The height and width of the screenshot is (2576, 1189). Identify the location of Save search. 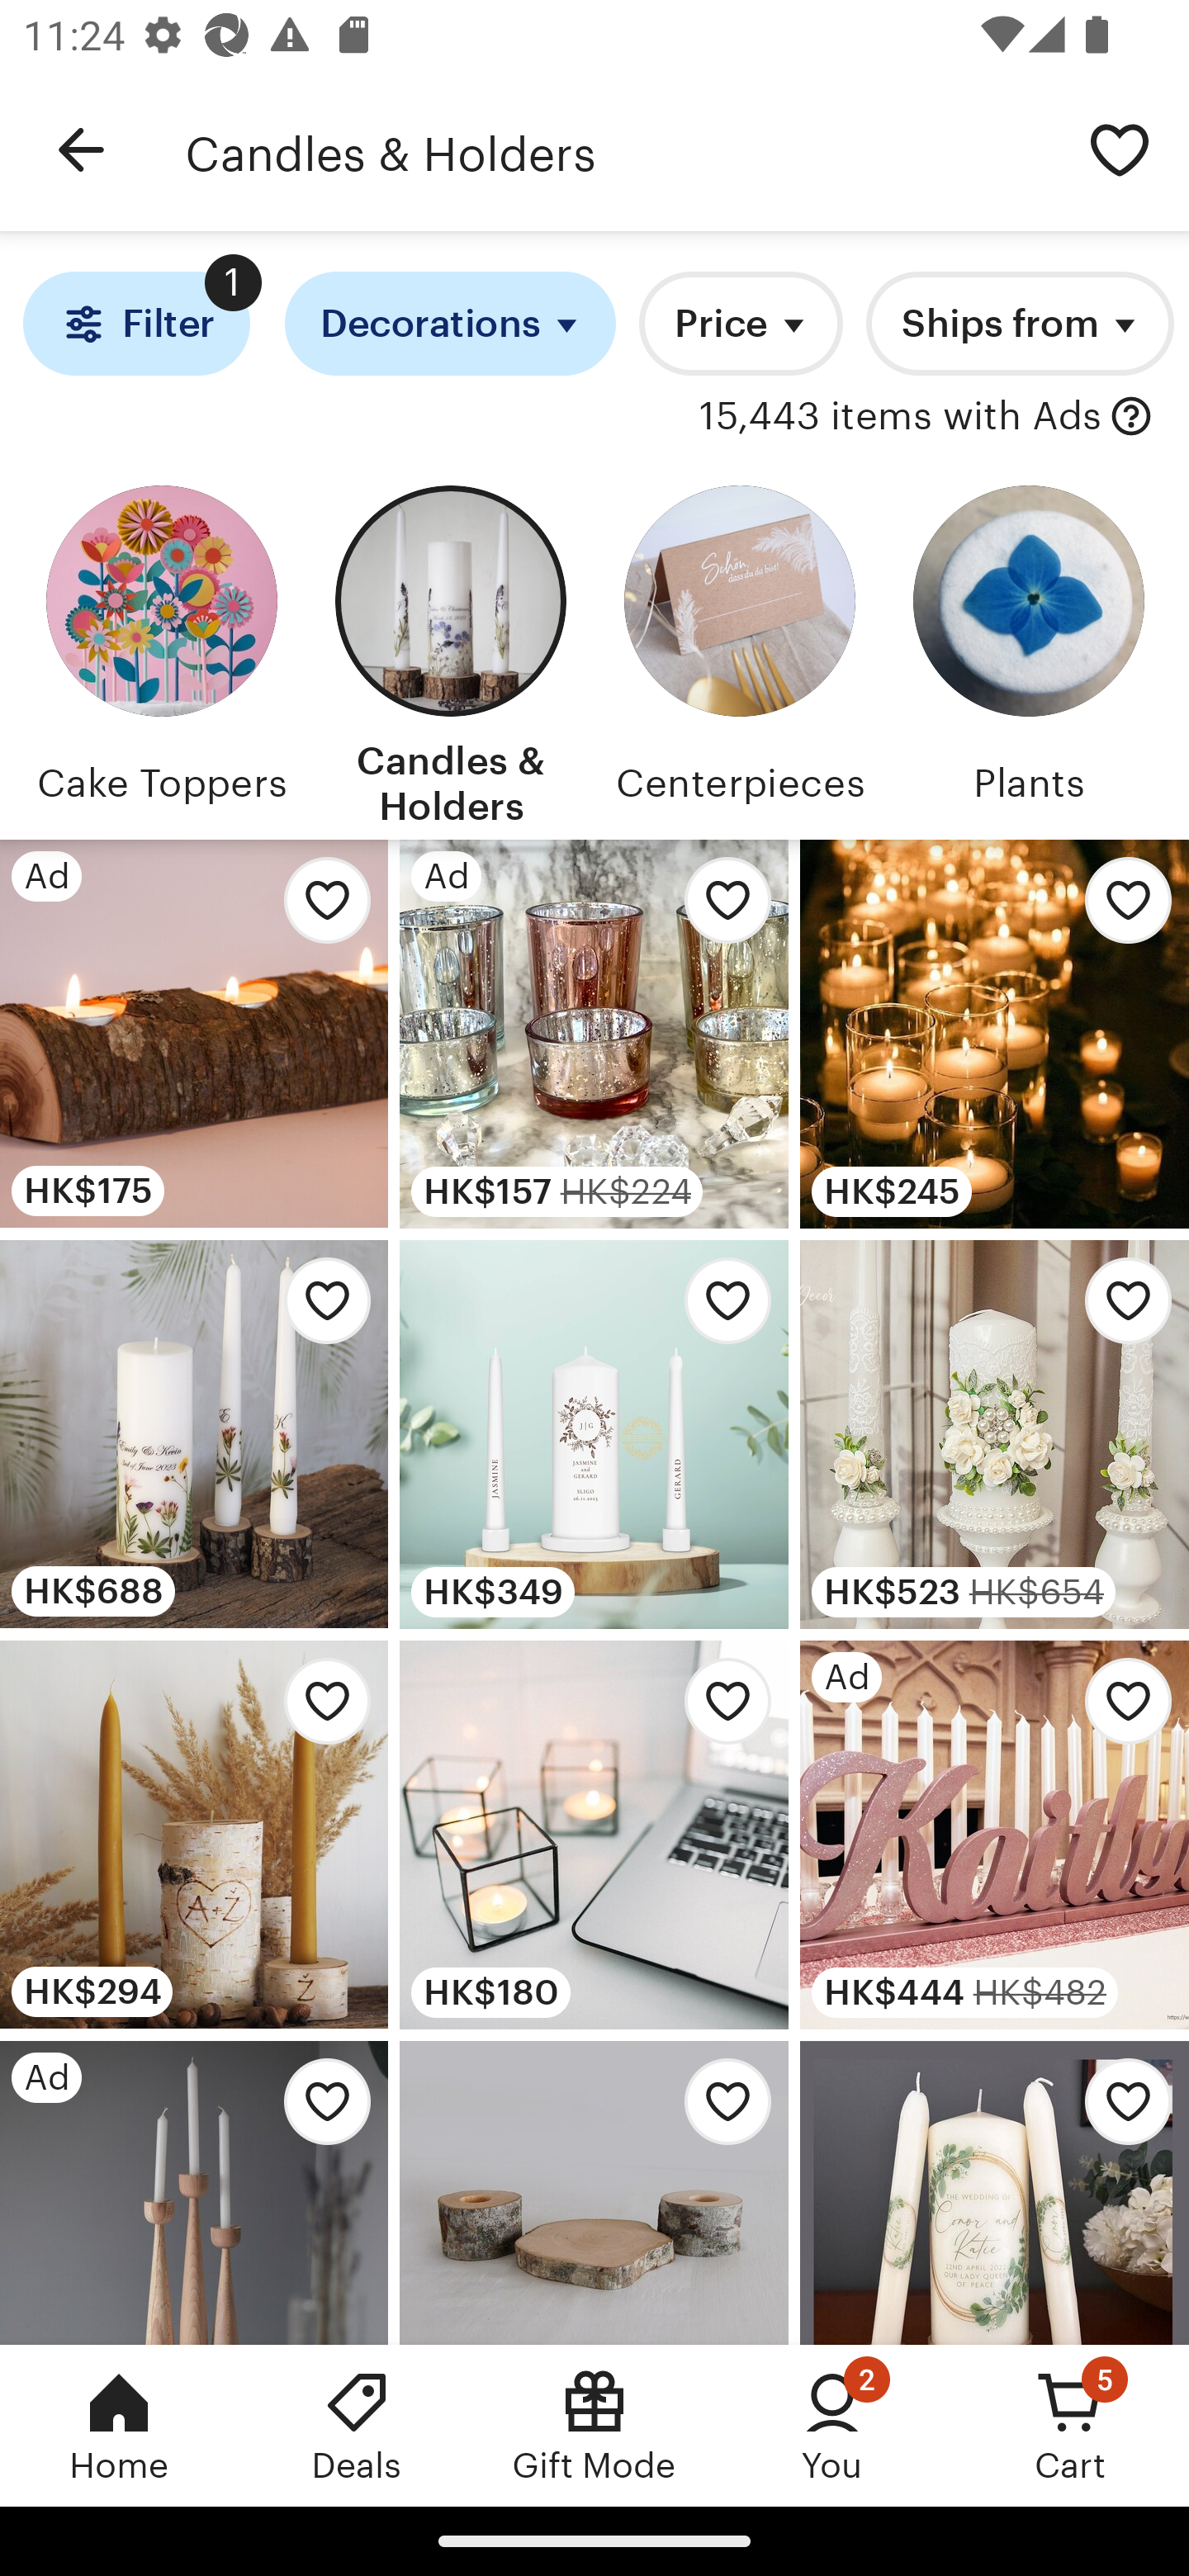
(1120, 149).